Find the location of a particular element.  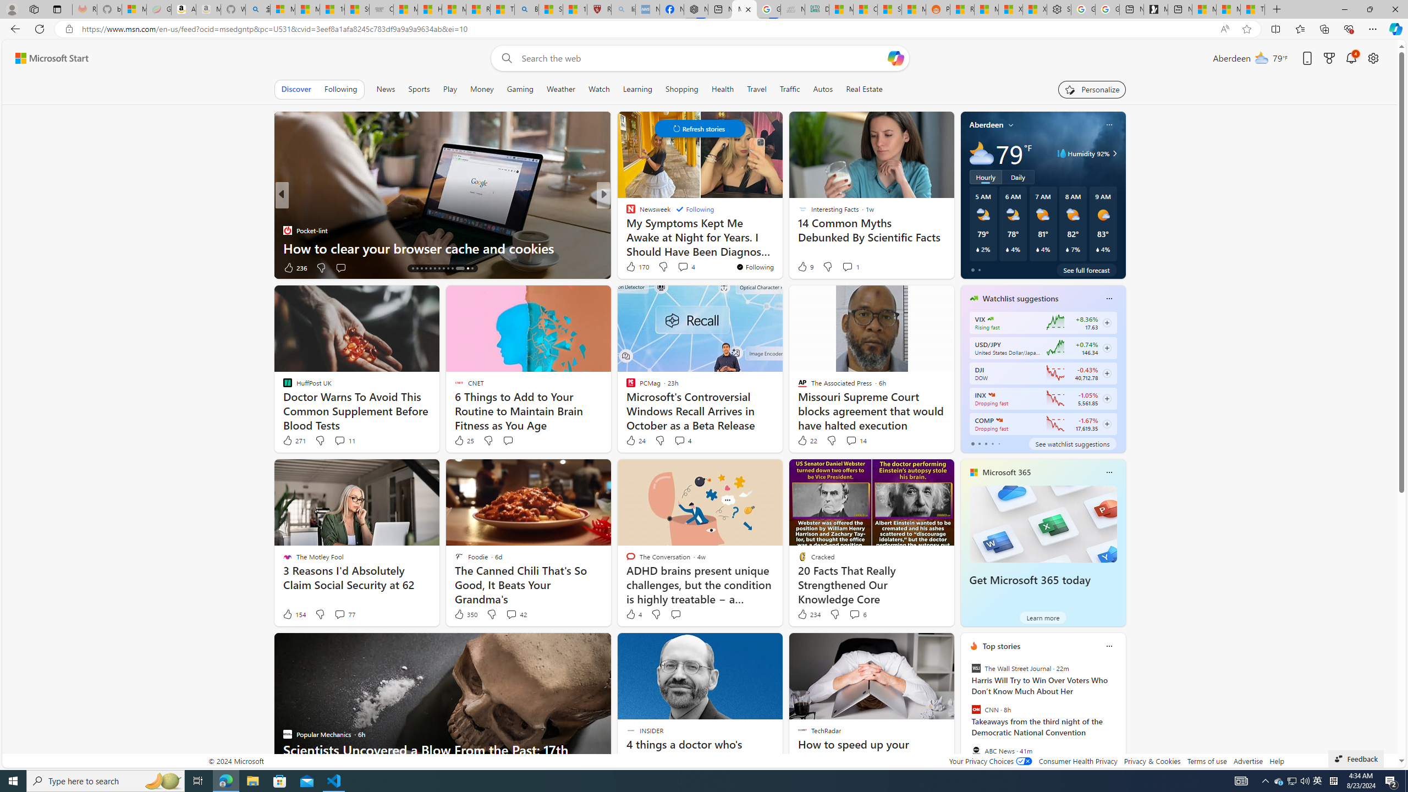

previous is located at coordinates (966, 717).